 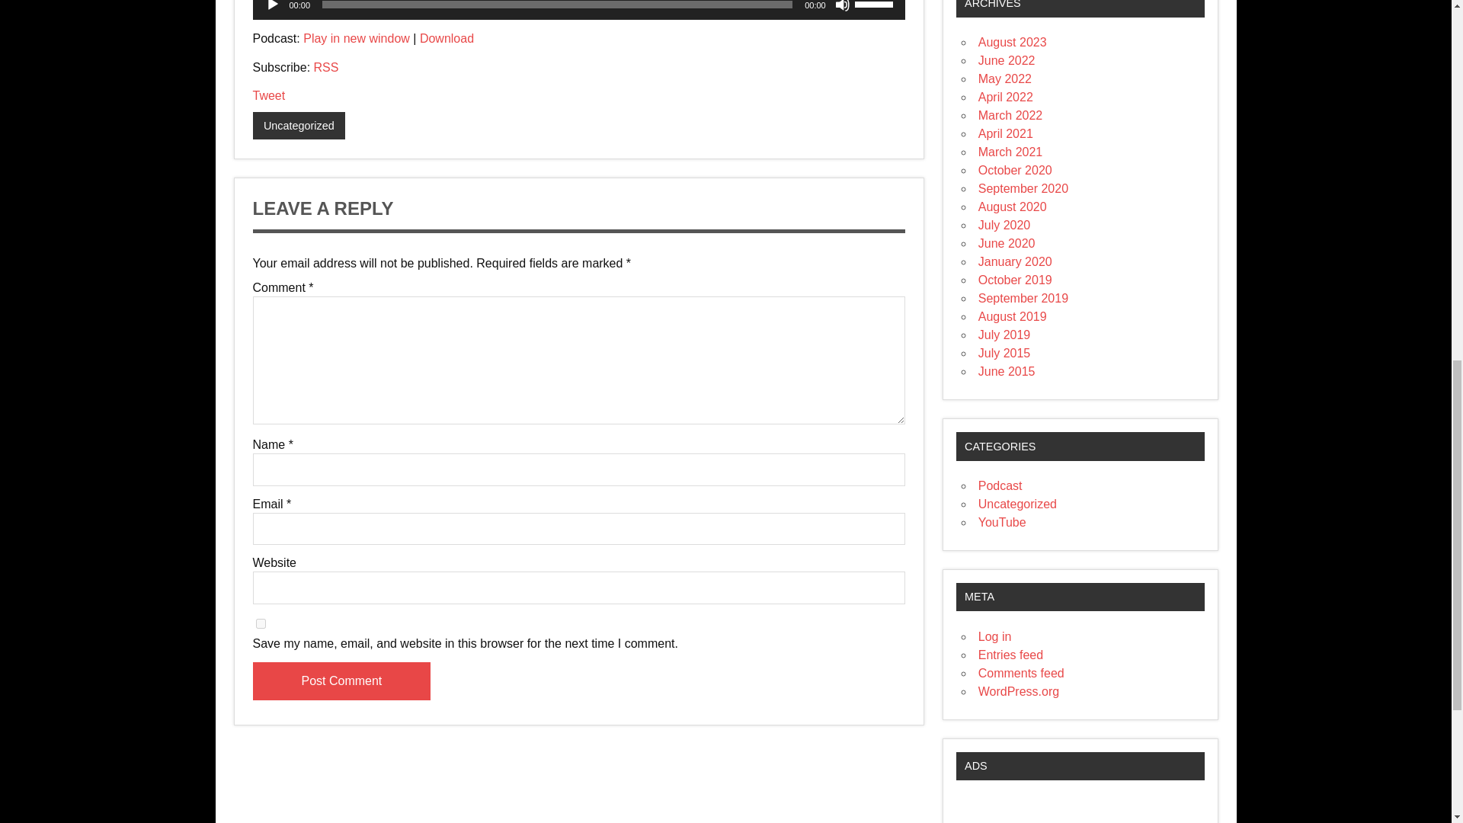 I want to click on Download, so click(x=447, y=38).